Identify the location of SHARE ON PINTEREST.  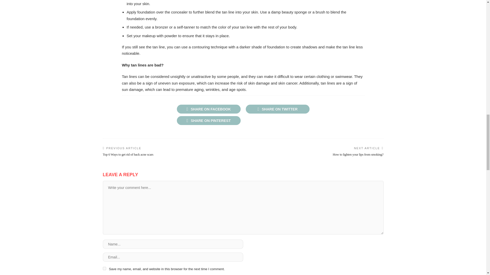
(208, 120).